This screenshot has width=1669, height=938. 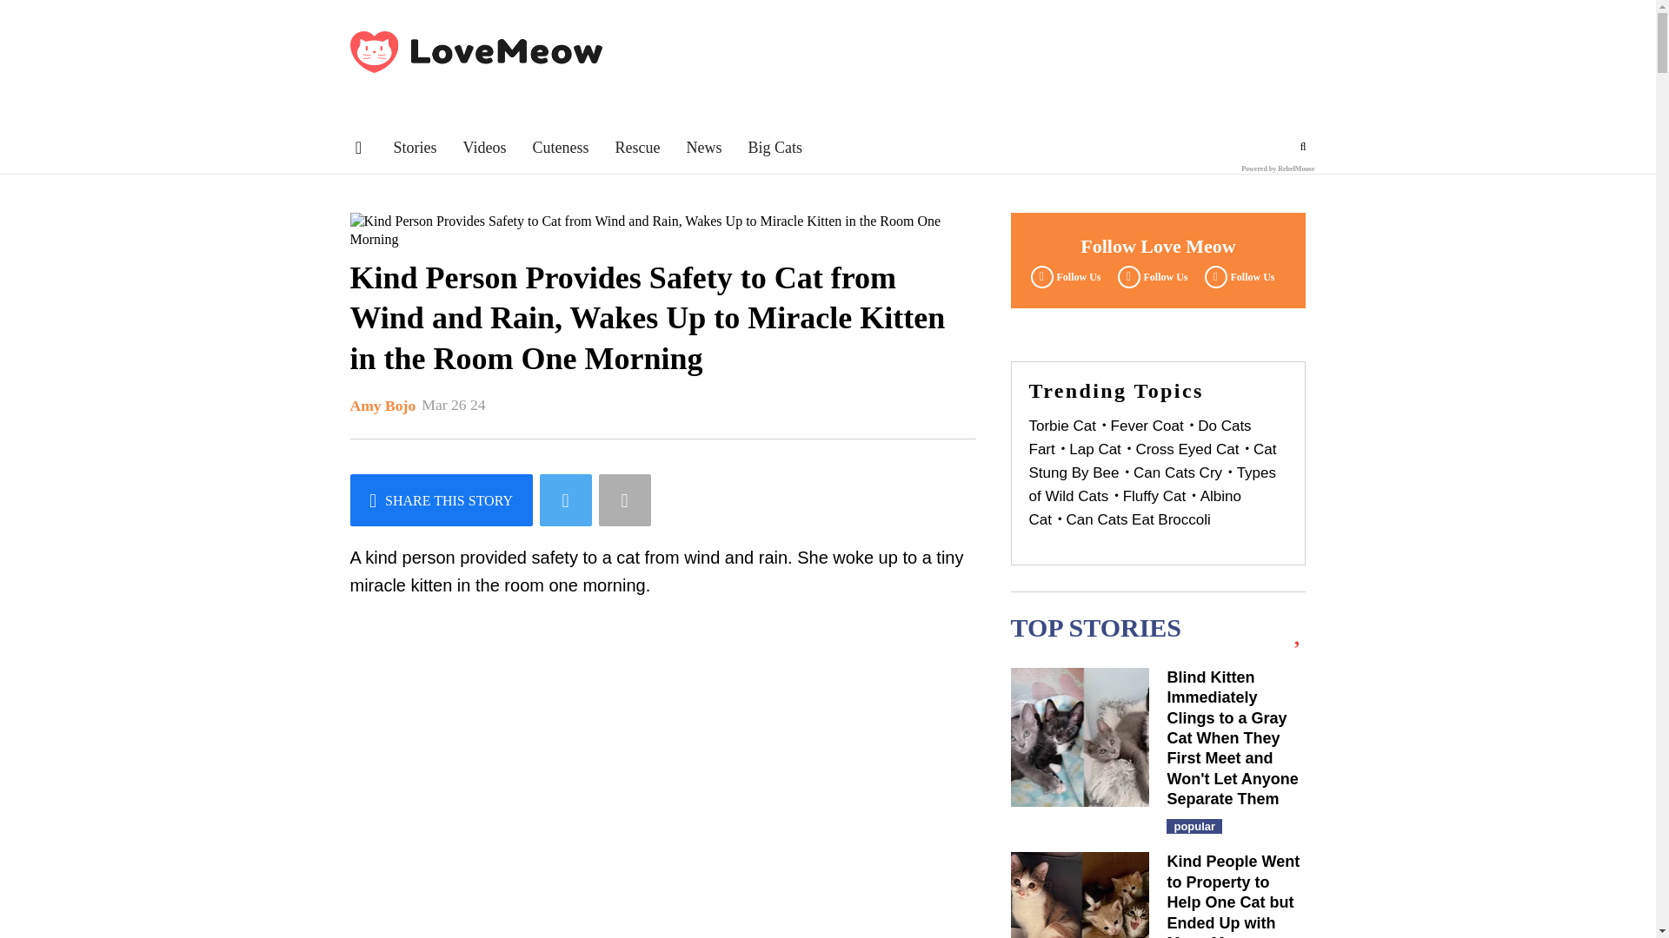 What do you see at coordinates (1237, 276) in the screenshot?
I see `Instagram` at bounding box center [1237, 276].